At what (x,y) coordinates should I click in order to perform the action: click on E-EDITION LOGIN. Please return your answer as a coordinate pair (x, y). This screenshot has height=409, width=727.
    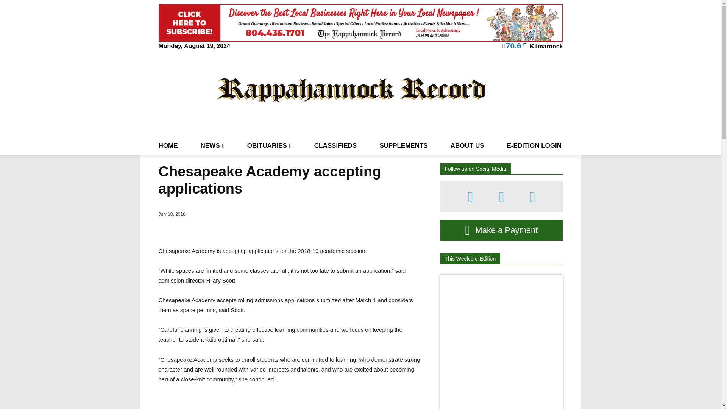
    Looking at the image, I should click on (534, 145).